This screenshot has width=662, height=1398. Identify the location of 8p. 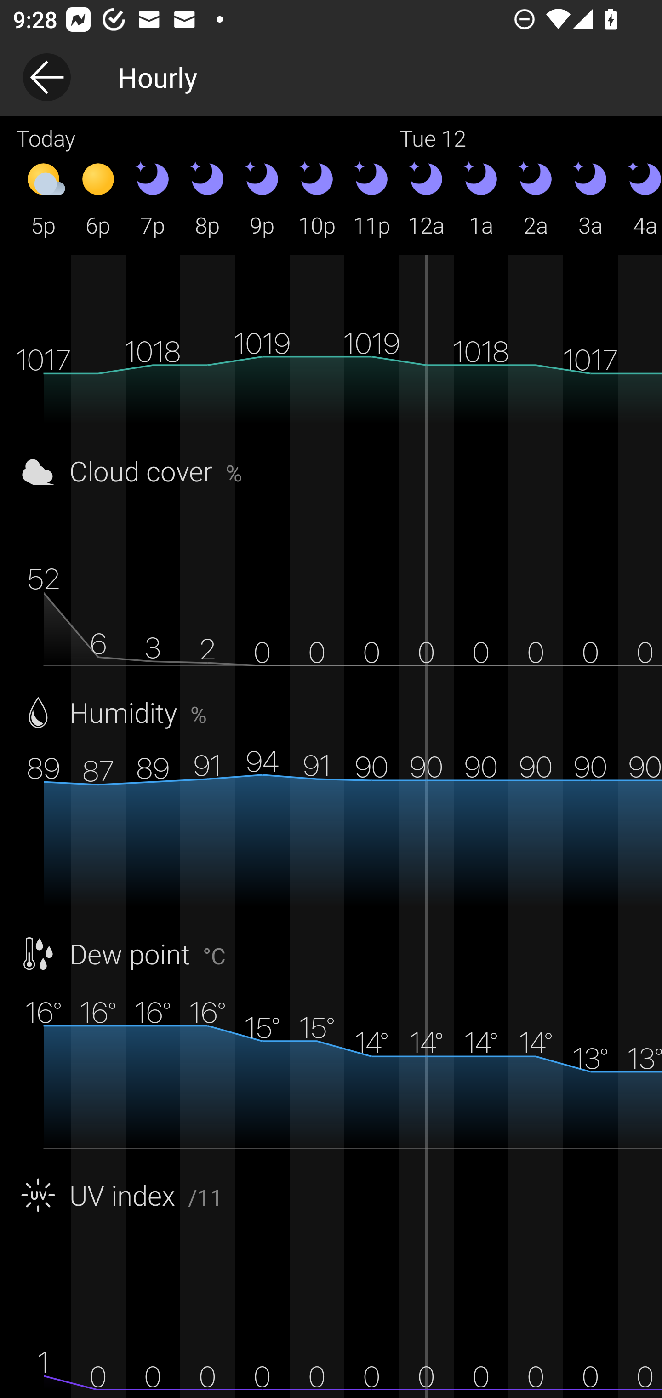
(207, 198).